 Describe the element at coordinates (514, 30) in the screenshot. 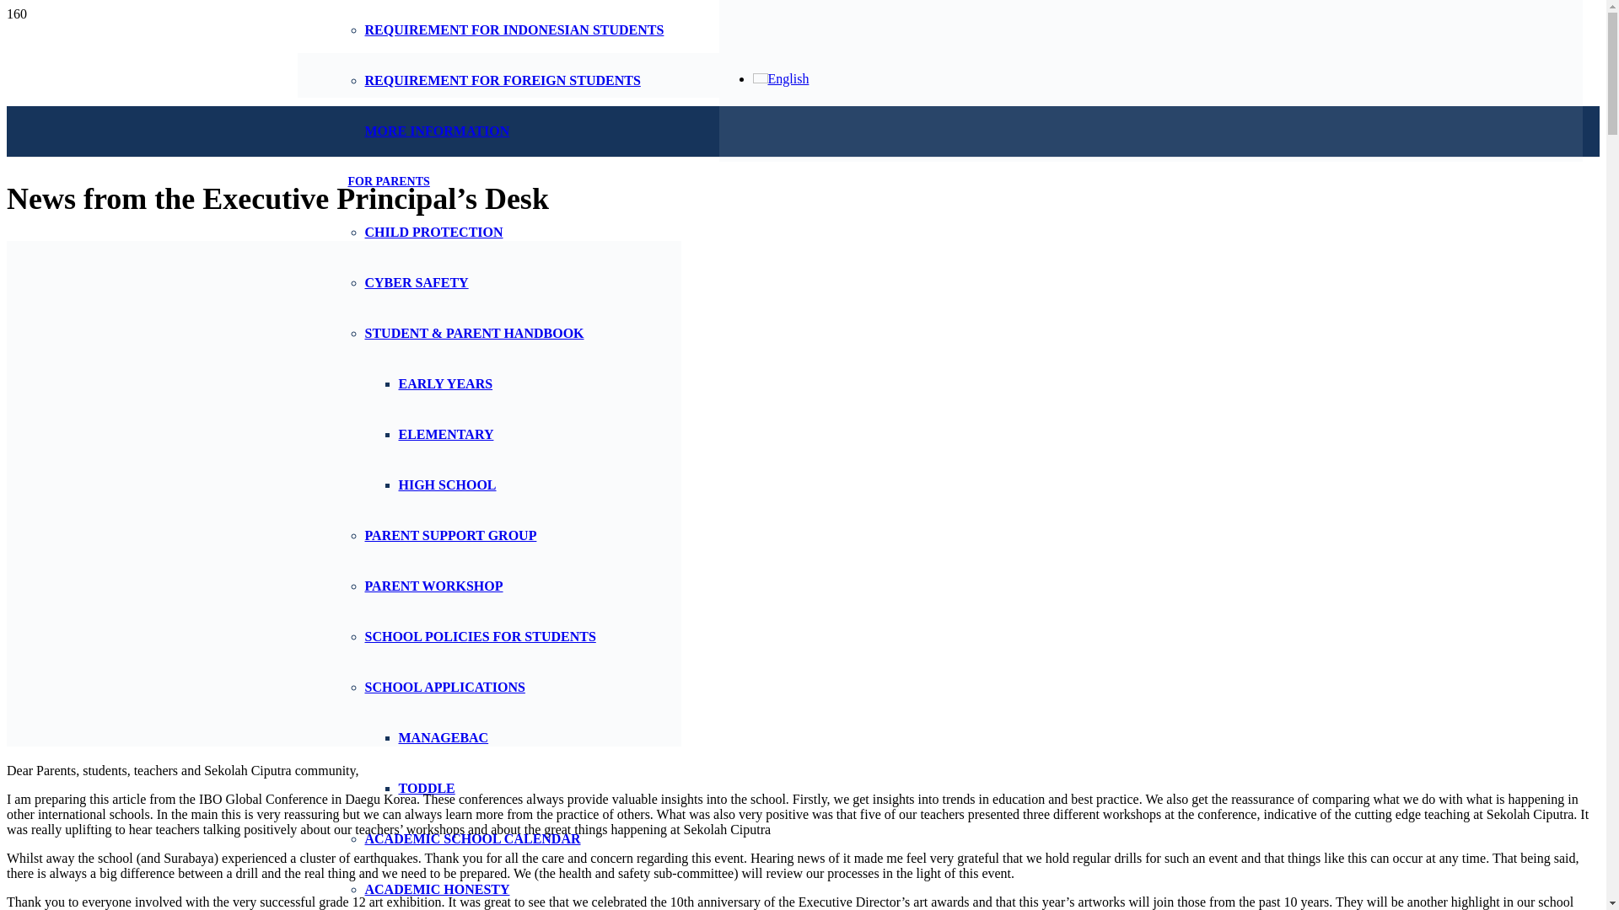

I see `REQUIREMENT FOR INDONESIAN STUDENTS` at that location.